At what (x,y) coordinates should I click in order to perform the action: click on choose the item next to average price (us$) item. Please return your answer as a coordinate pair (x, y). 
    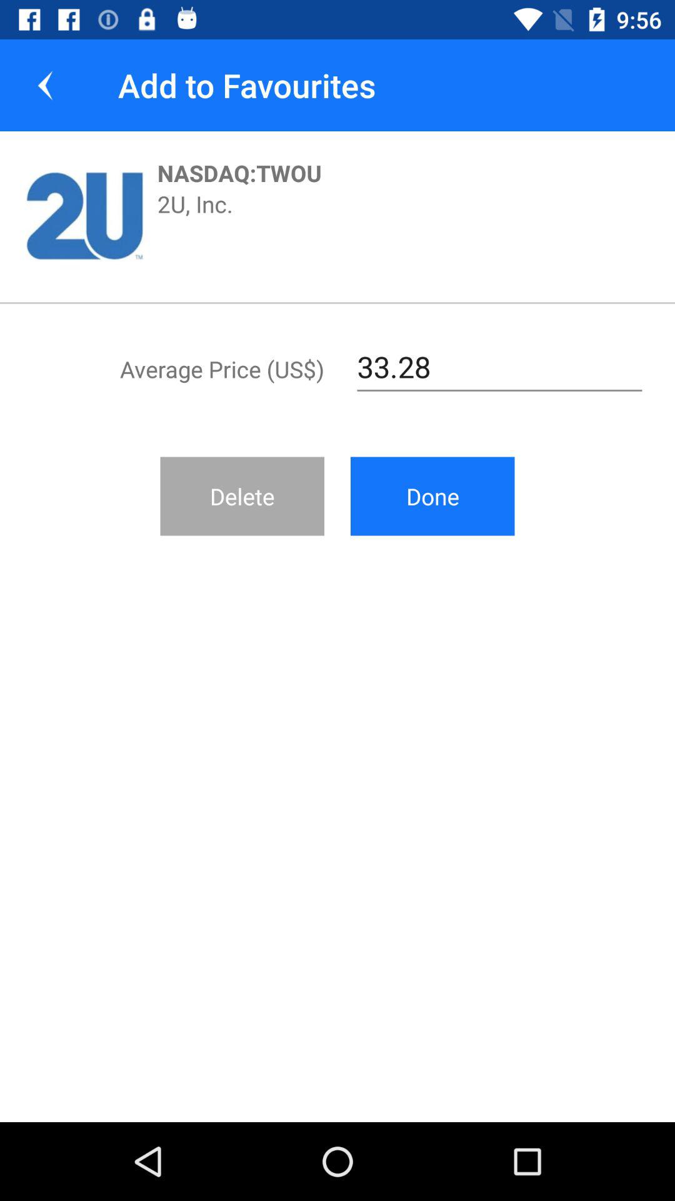
    Looking at the image, I should click on (500, 367).